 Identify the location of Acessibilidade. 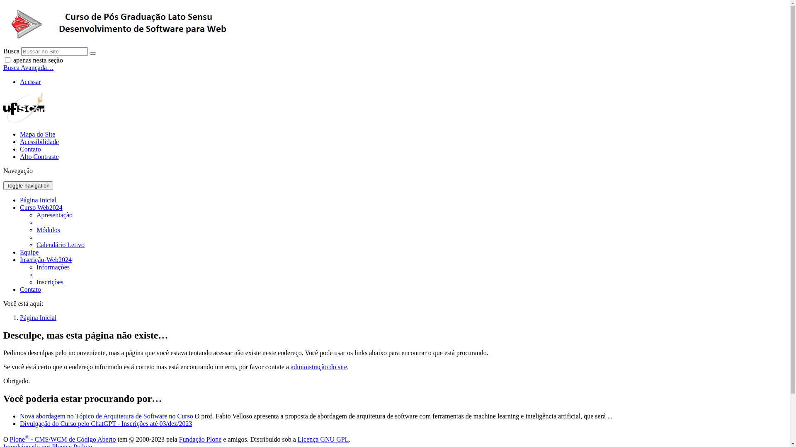
(39, 142).